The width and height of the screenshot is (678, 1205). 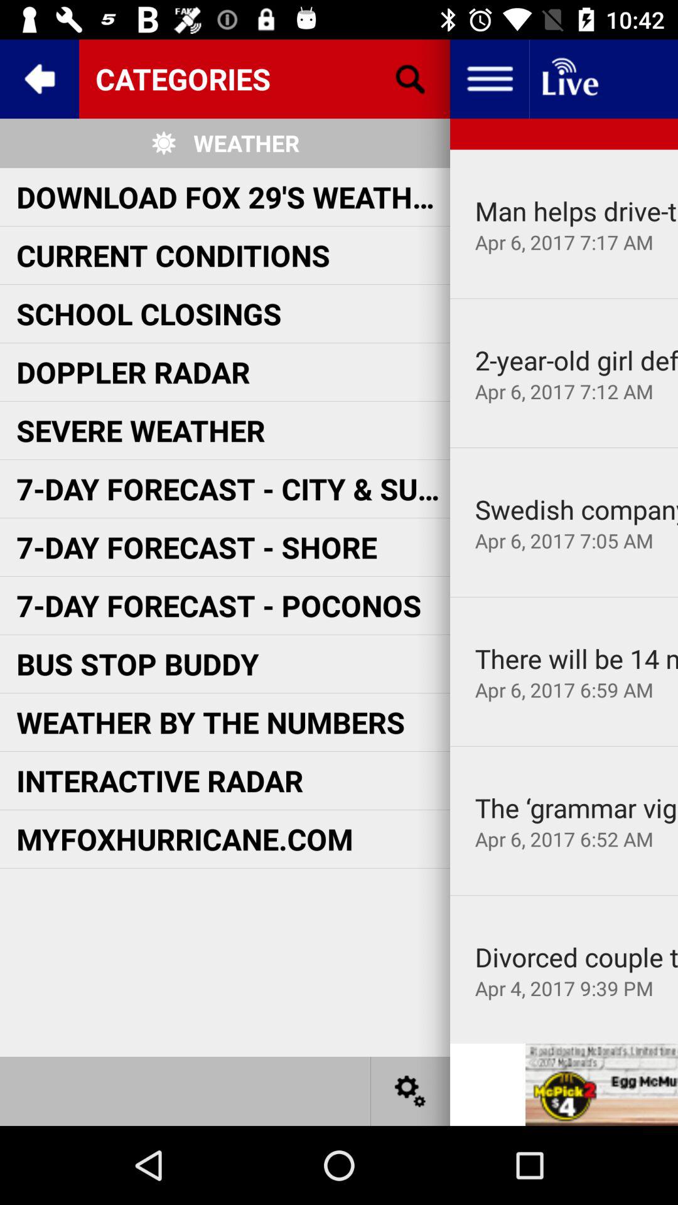 What do you see at coordinates (490, 79) in the screenshot?
I see `close menu` at bounding box center [490, 79].